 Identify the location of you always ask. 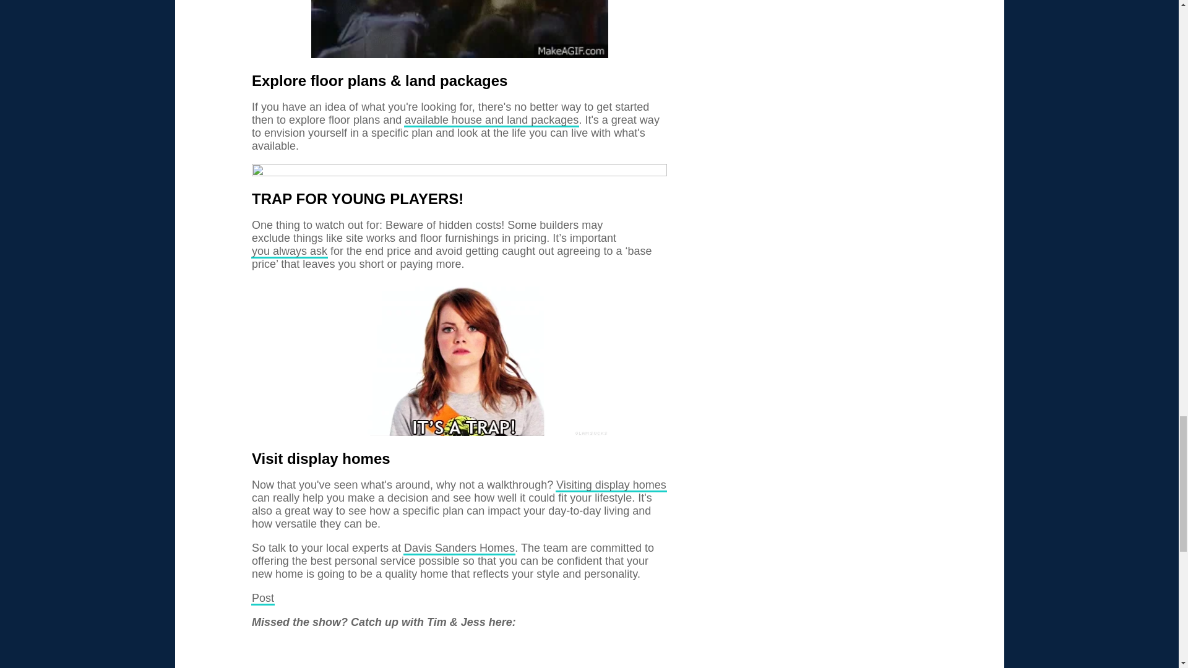
(290, 251).